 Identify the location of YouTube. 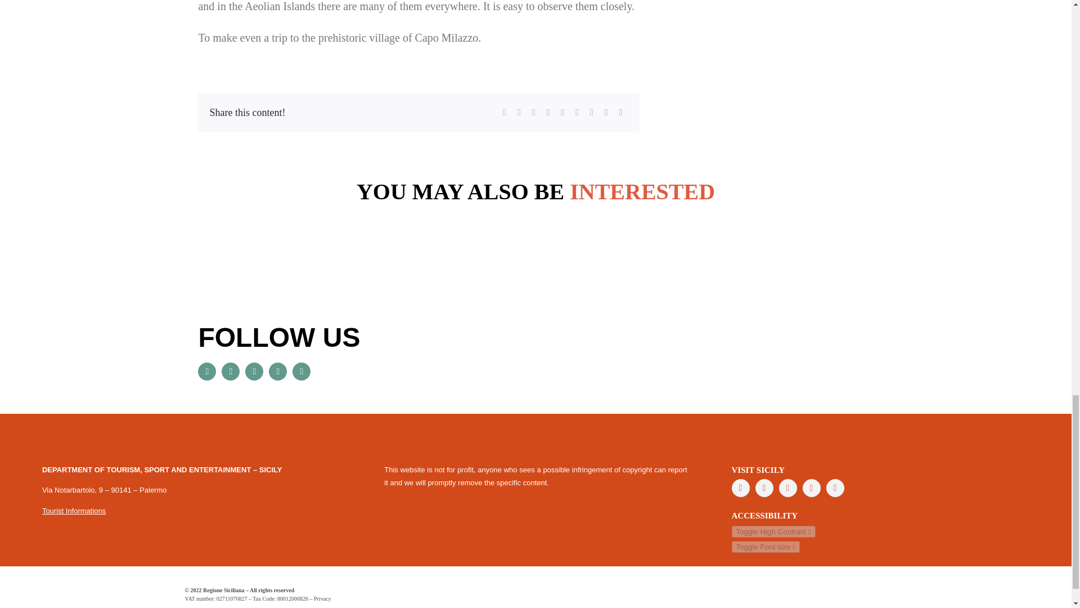
(787, 488).